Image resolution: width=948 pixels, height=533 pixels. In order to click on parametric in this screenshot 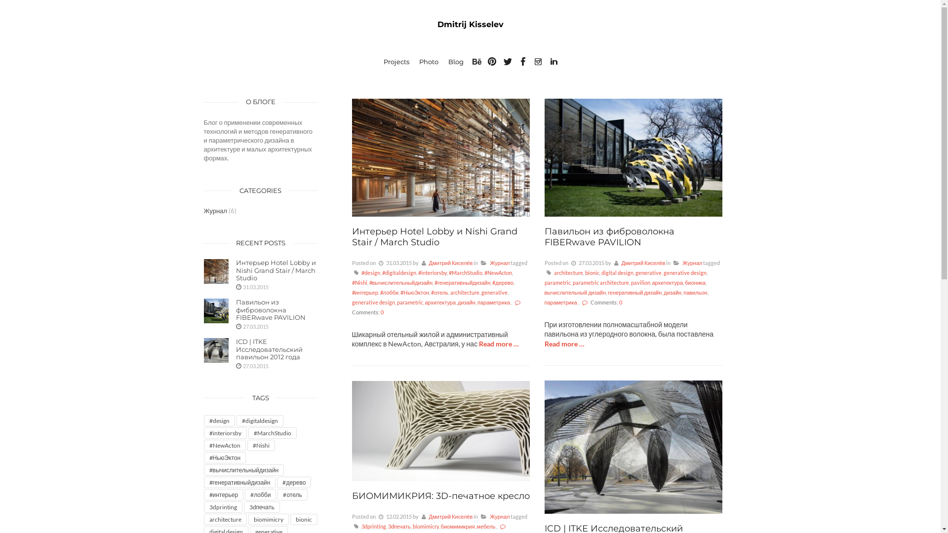, I will do `click(557, 282)`.